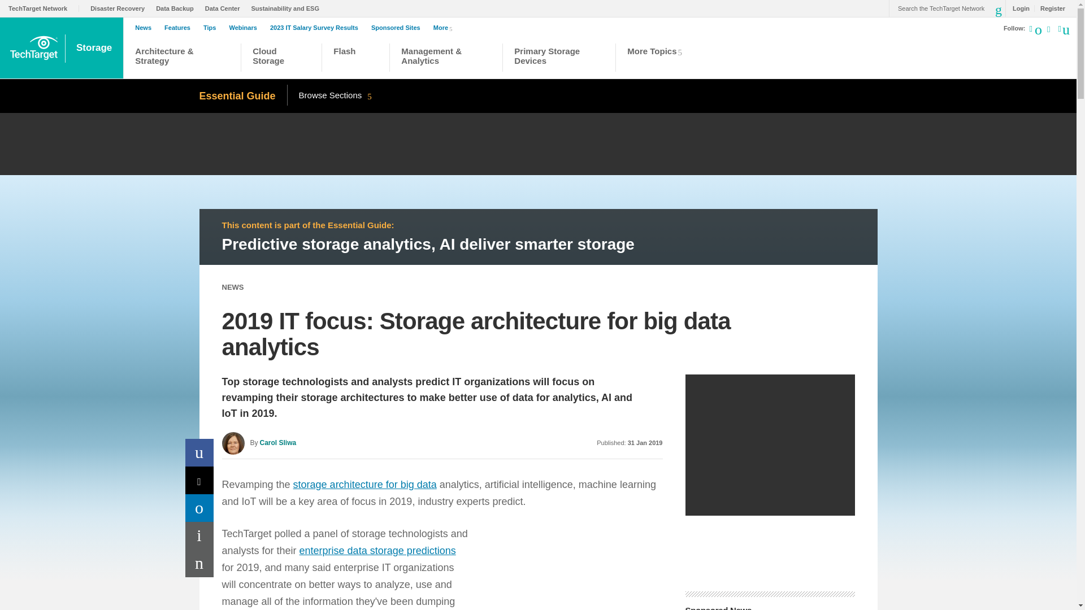  I want to click on Features, so click(180, 28).